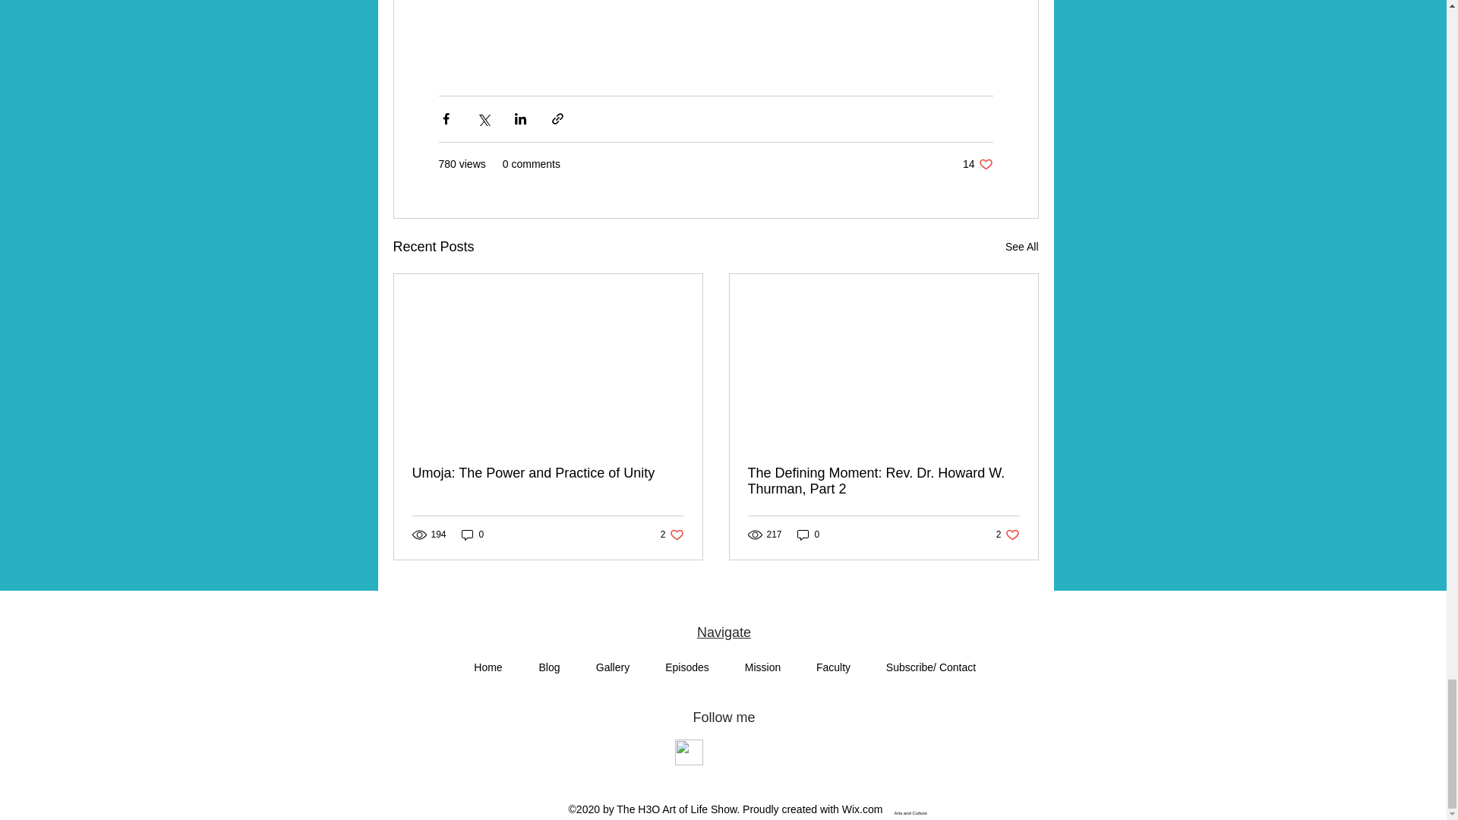  I want to click on See All, so click(1022, 248).